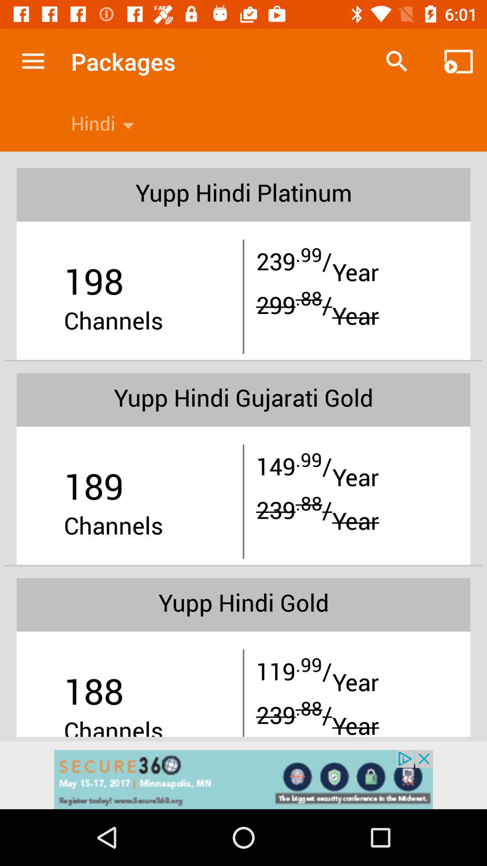 The width and height of the screenshot is (487, 866). What do you see at coordinates (243, 779) in the screenshot?
I see `so the advertisement` at bounding box center [243, 779].